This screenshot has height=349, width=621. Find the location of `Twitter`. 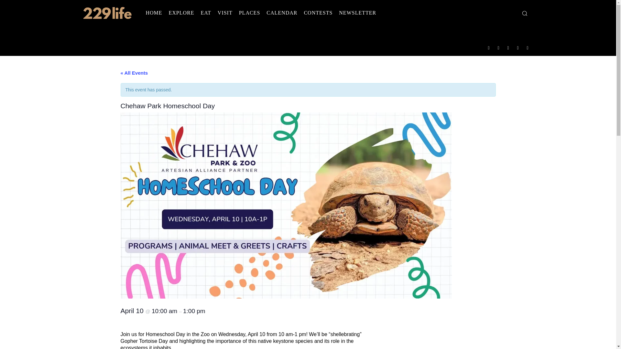

Twitter is located at coordinates (518, 48).